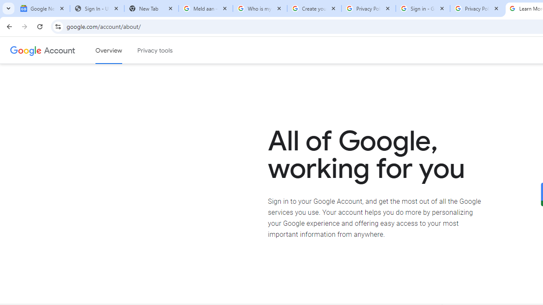 This screenshot has width=543, height=305. I want to click on Sign in - Google Accounts, so click(423, 8).